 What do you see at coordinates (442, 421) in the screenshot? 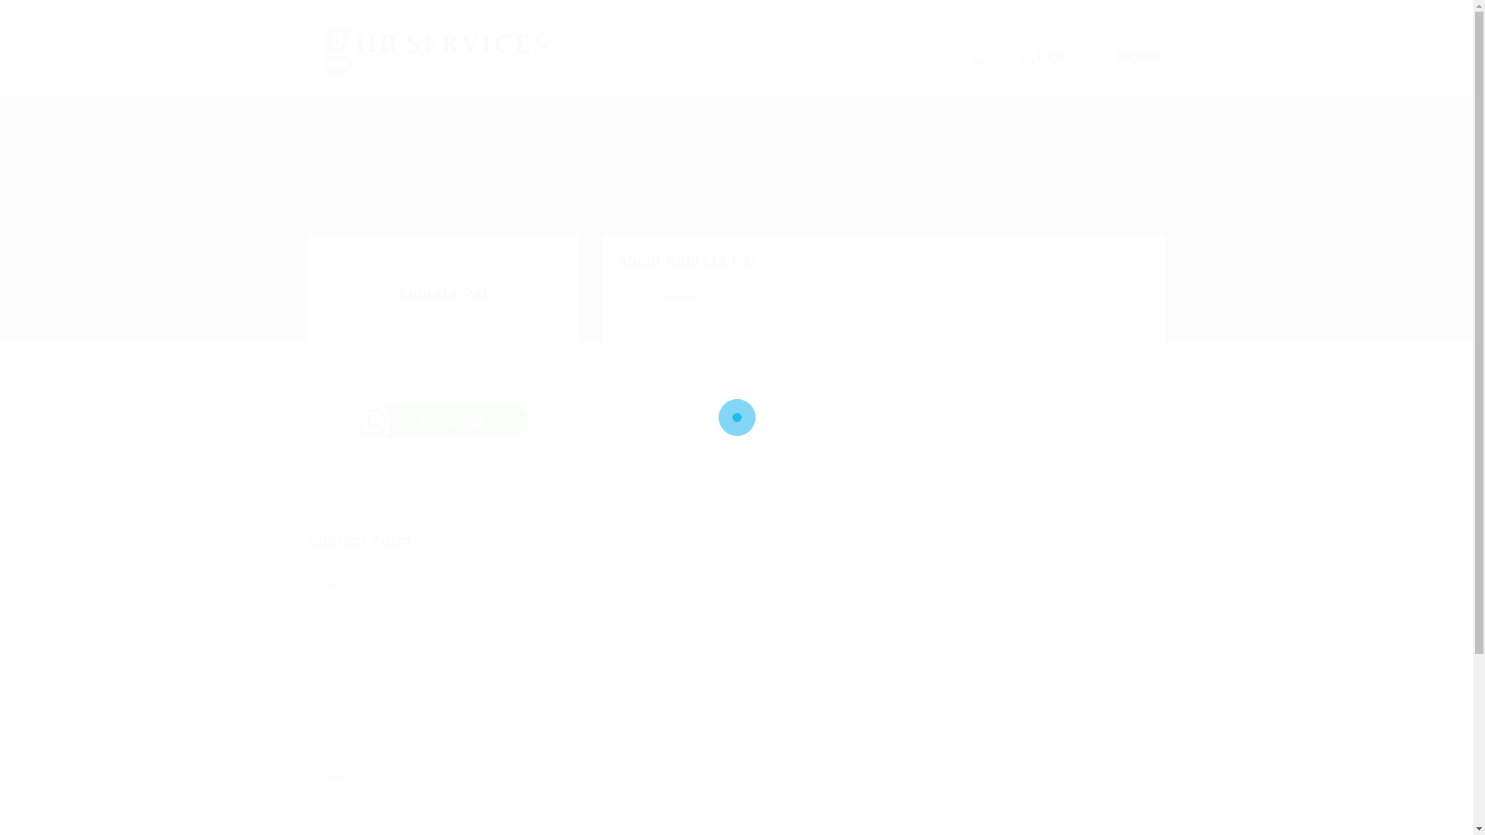
I see `WhatsApp` at bounding box center [442, 421].